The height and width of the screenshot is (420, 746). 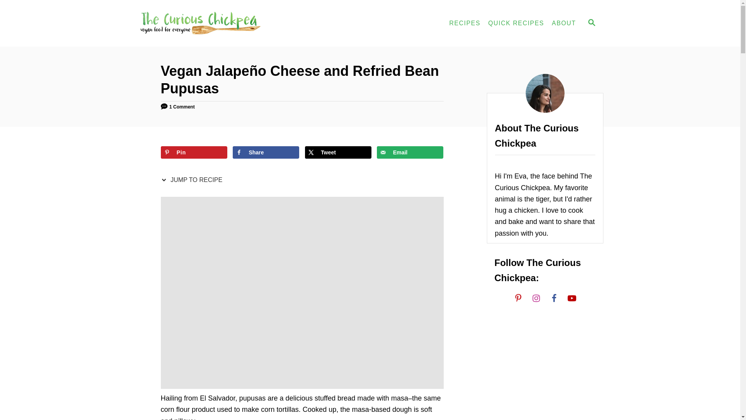 I want to click on ABOUT, so click(x=563, y=23).